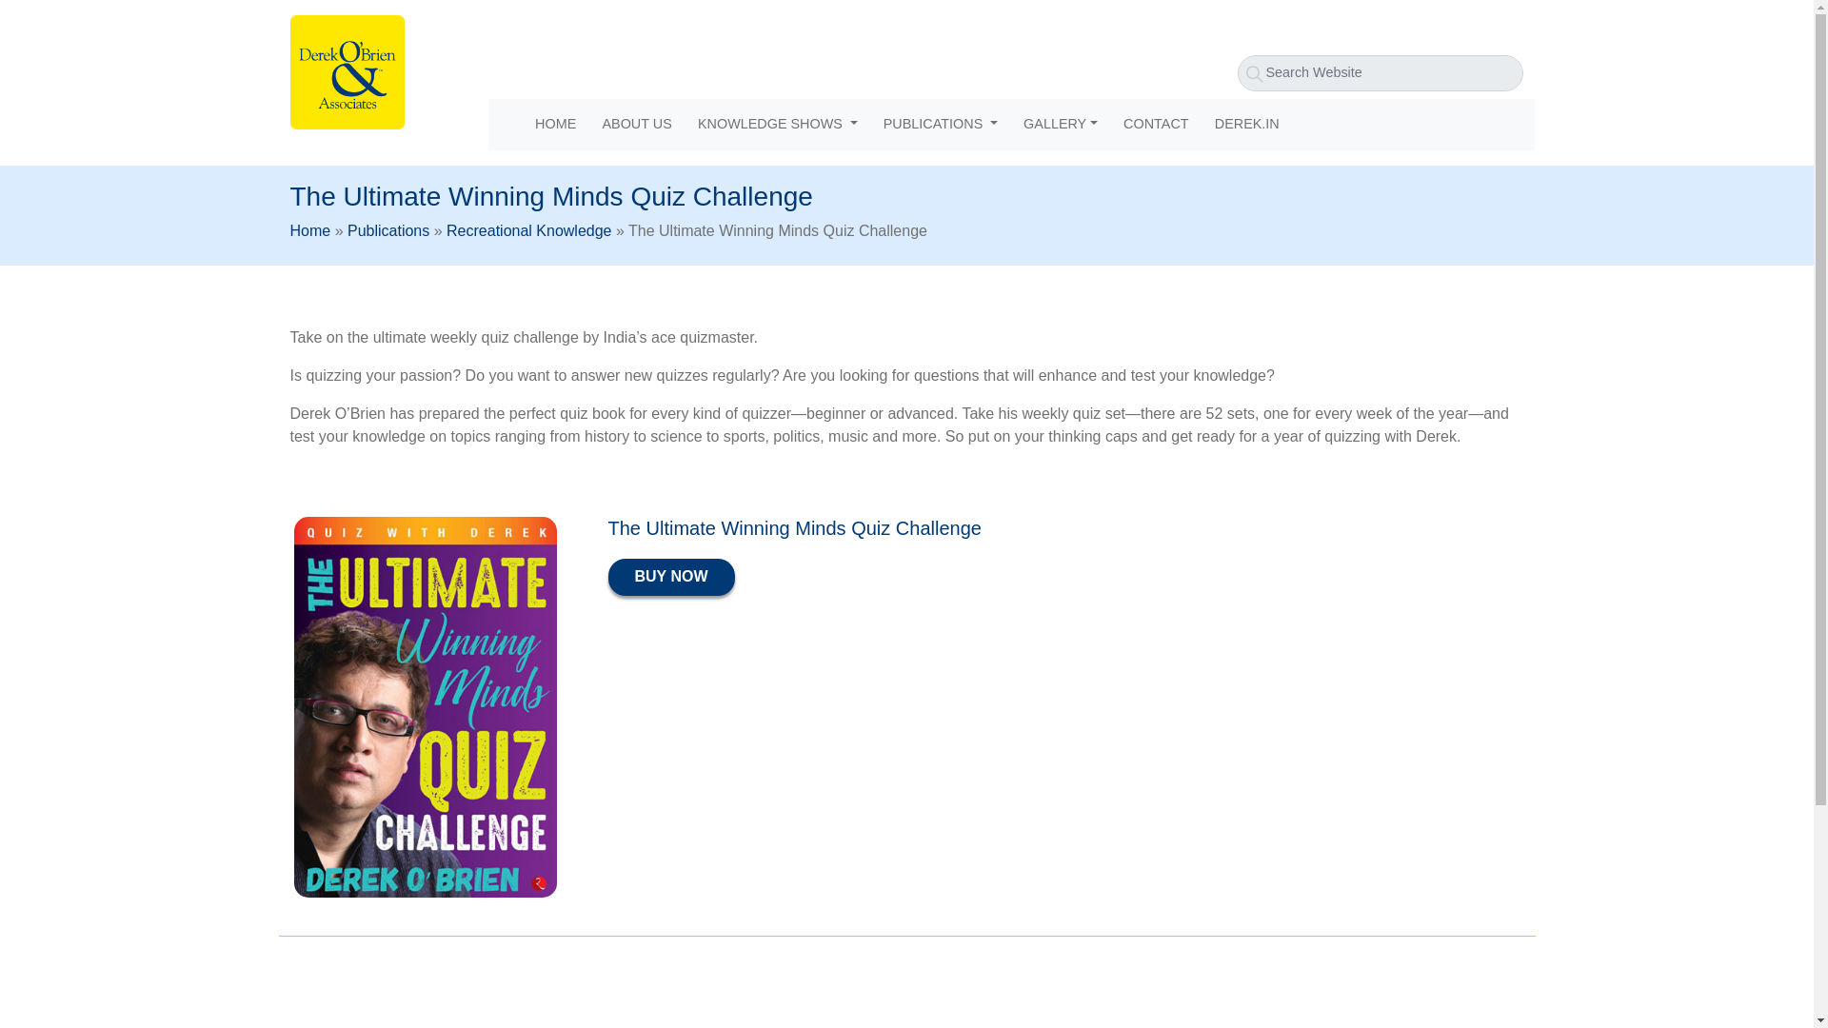 The height and width of the screenshot is (1028, 1828). What do you see at coordinates (637, 125) in the screenshot?
I see `ABOUT US` at bounding box center [637, 125].